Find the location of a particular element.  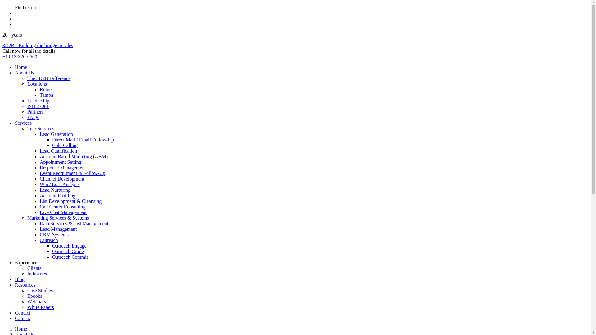

Clients is located at coordinates (34, 268).